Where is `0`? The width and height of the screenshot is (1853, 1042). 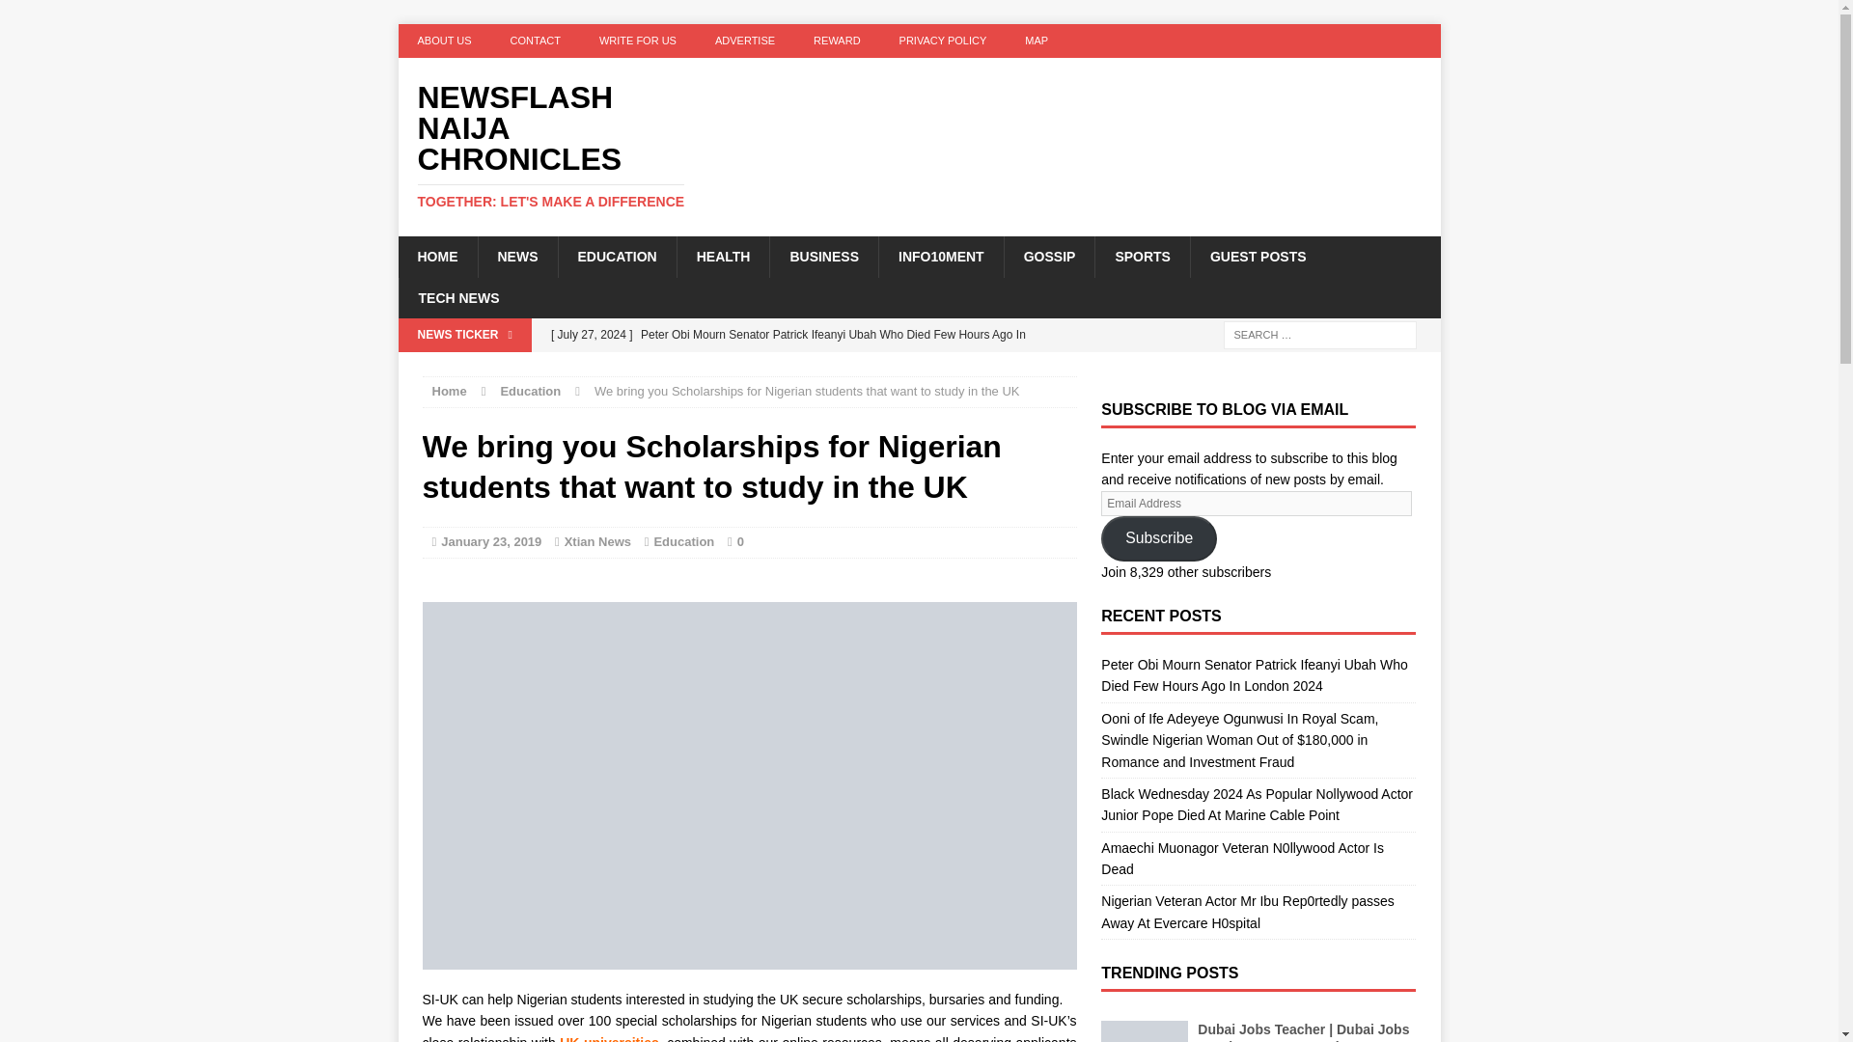
0 is located at coordinates (741, 542).